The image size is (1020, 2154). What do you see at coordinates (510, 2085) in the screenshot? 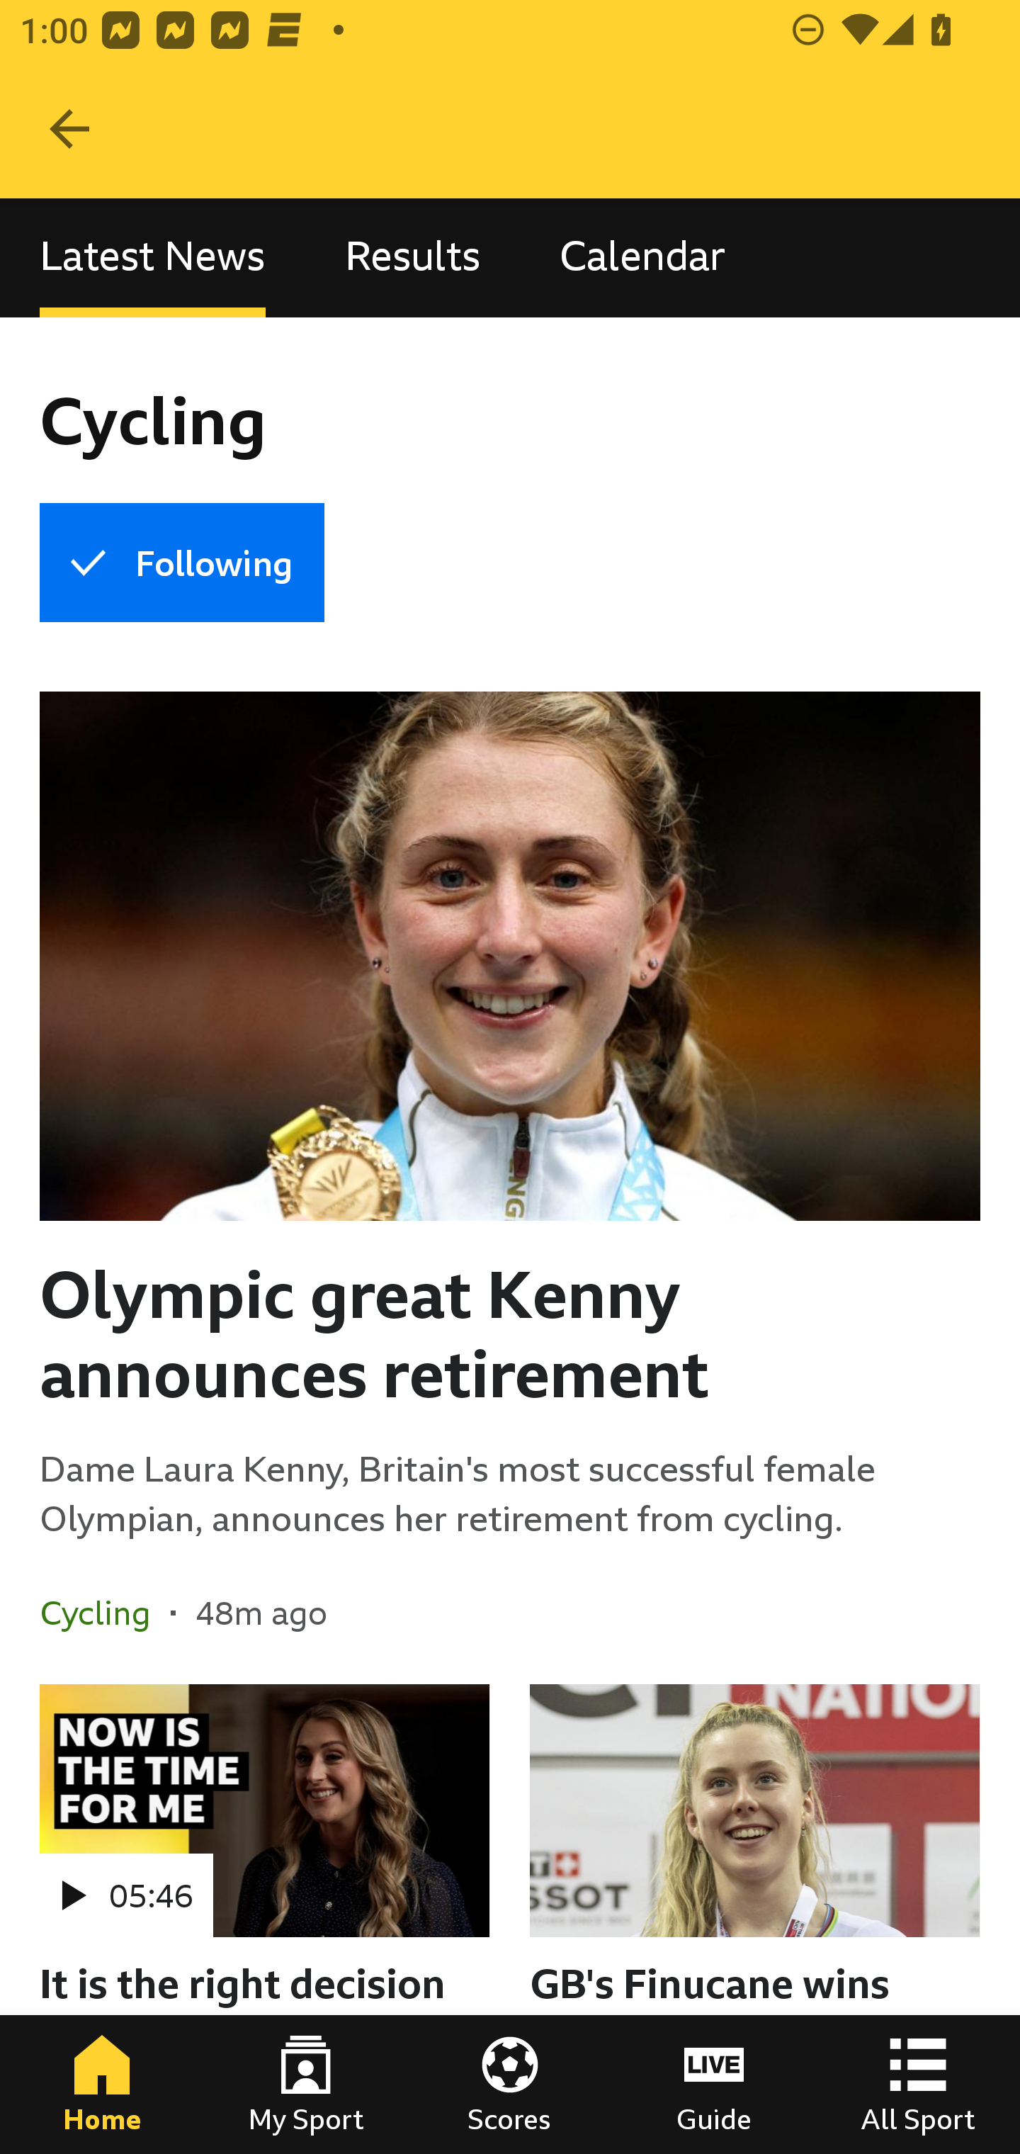
I see `Scores` at bounding box center [510, 2085].